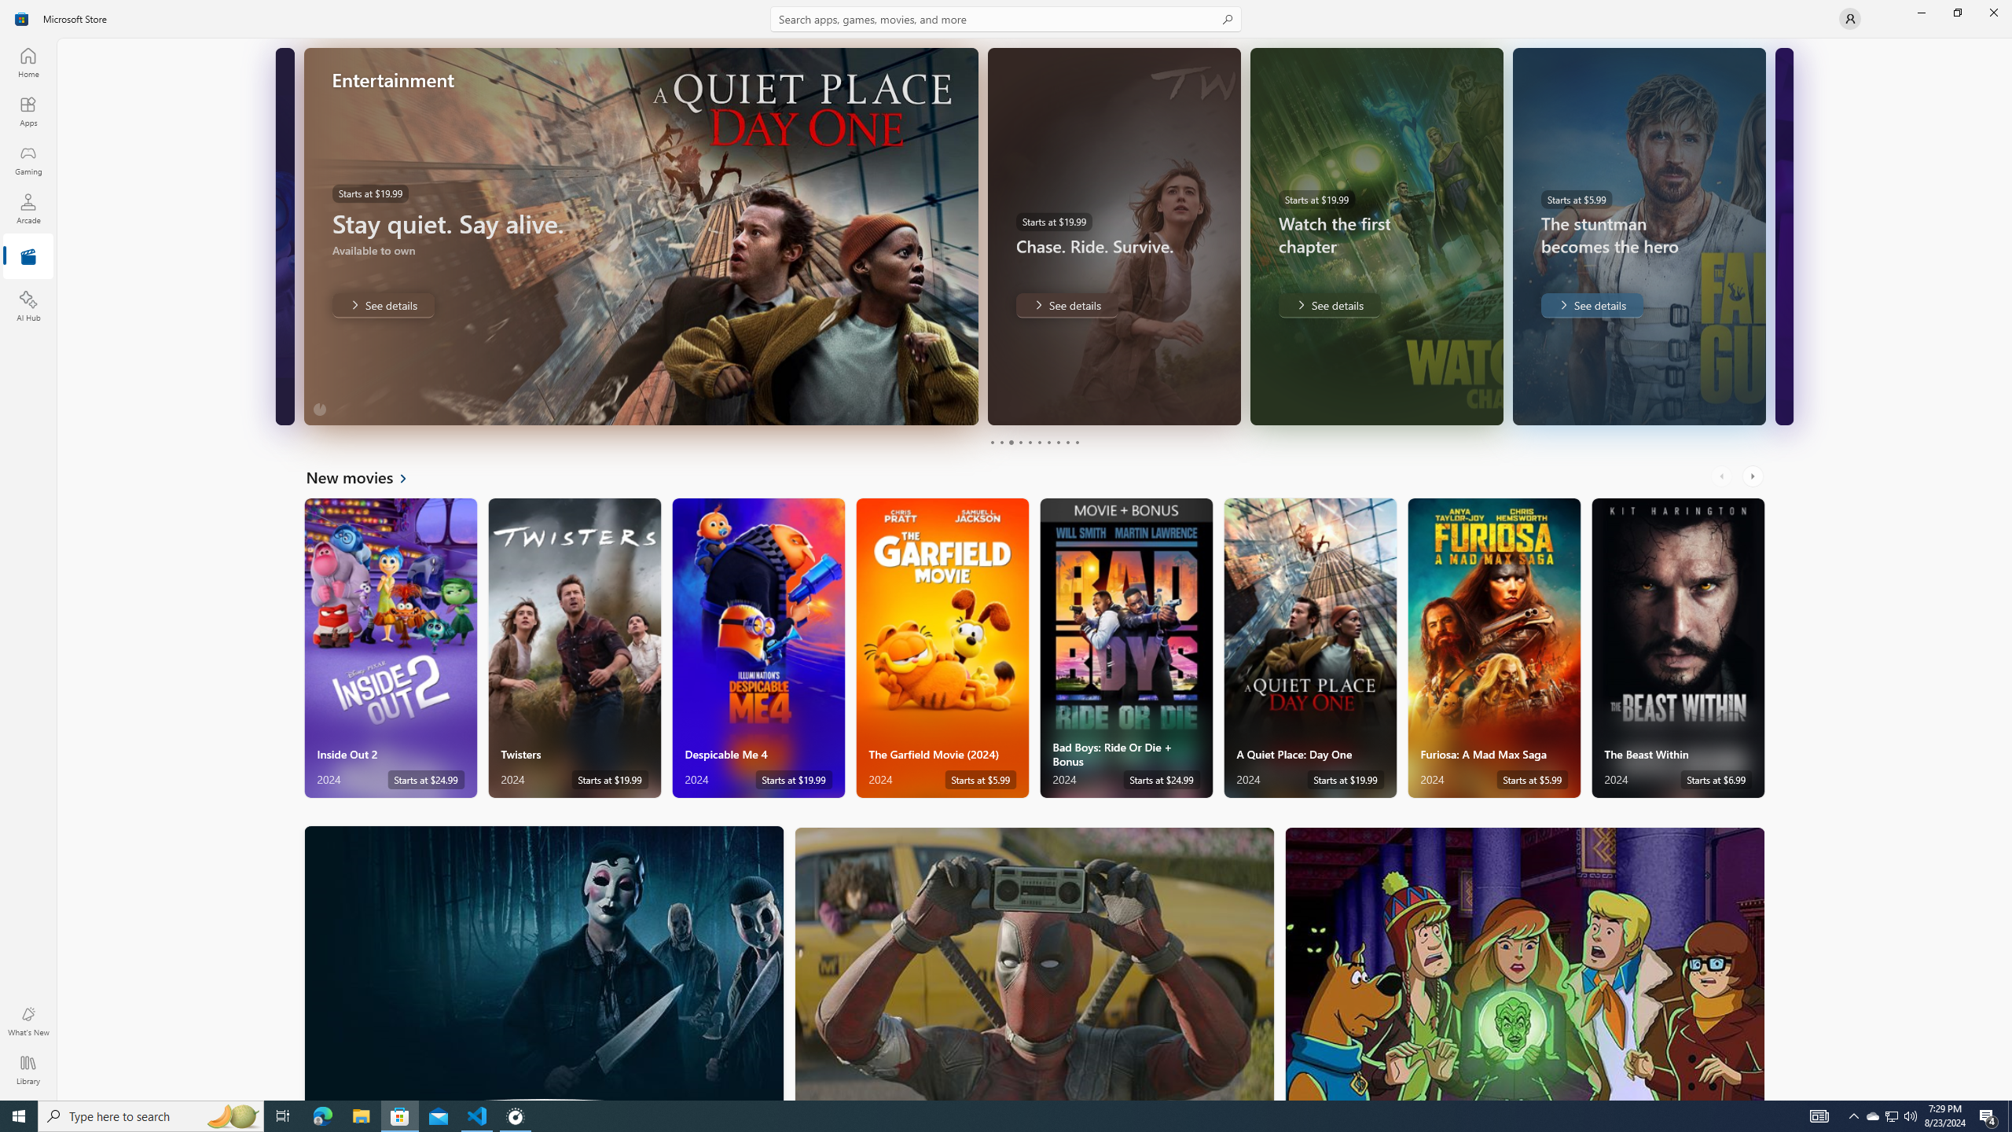 This screenshot has width=2012, height=1132. Describe the element at coordinates (1034, 442) in the screenshot. I see `Pager` at that location.